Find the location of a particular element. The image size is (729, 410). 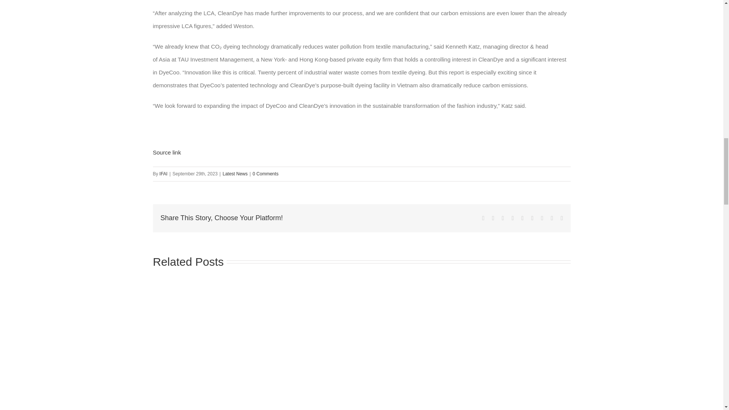

Tumblr is located at coordinates (532, 218).